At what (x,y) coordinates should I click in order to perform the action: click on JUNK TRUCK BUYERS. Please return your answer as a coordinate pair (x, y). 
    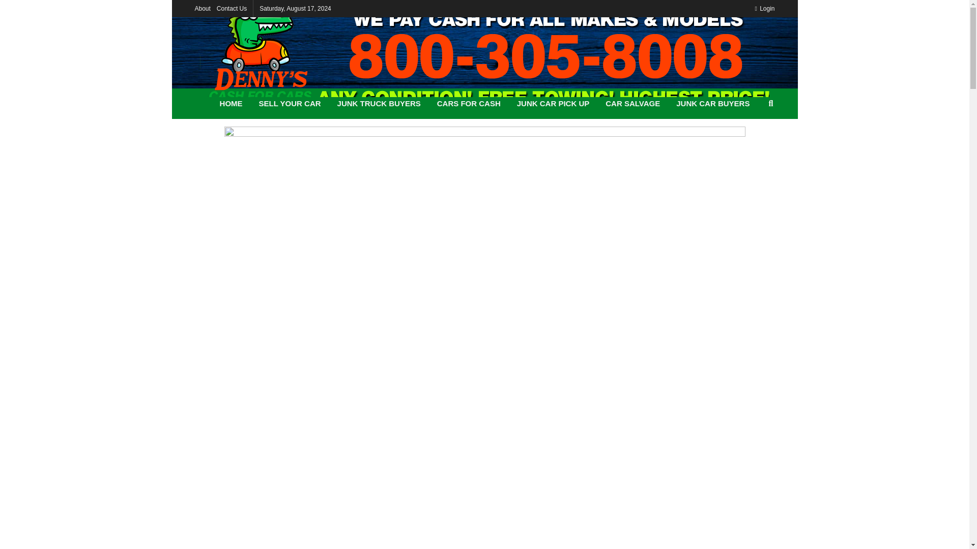
    Looking at the image, I should click on (379, 104).